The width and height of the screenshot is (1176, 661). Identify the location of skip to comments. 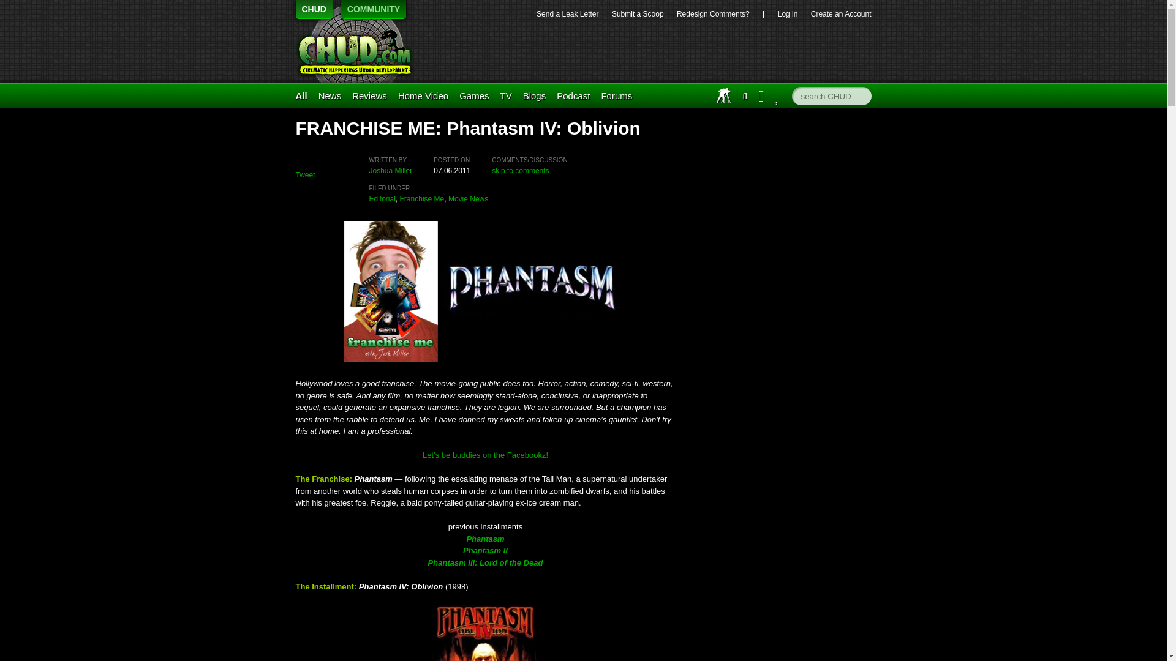
(520, 171).